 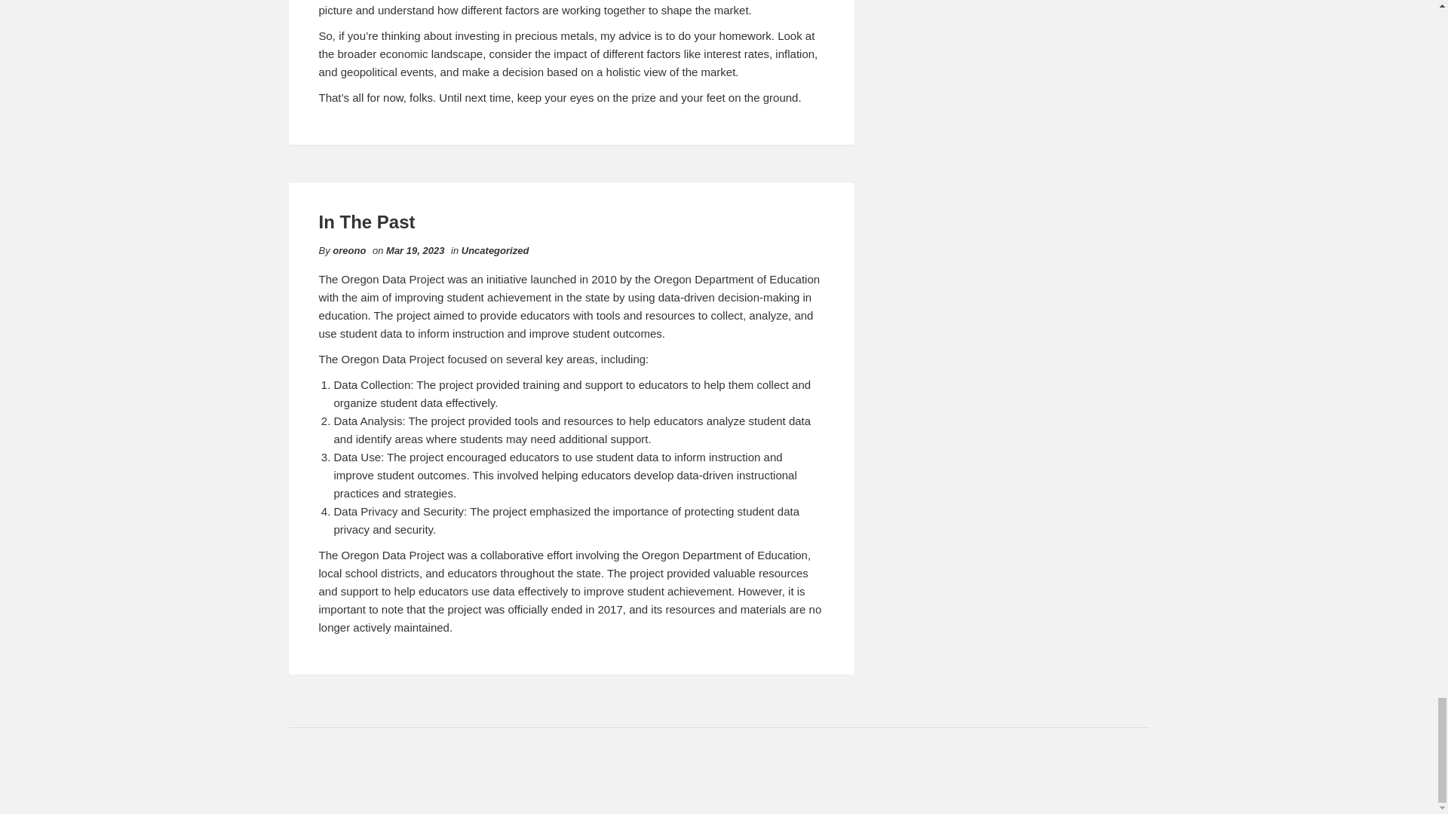 What do you see at coordinates (367, 222) in the screenshot?
I see `In The Past` at bounding box center [367, 222].